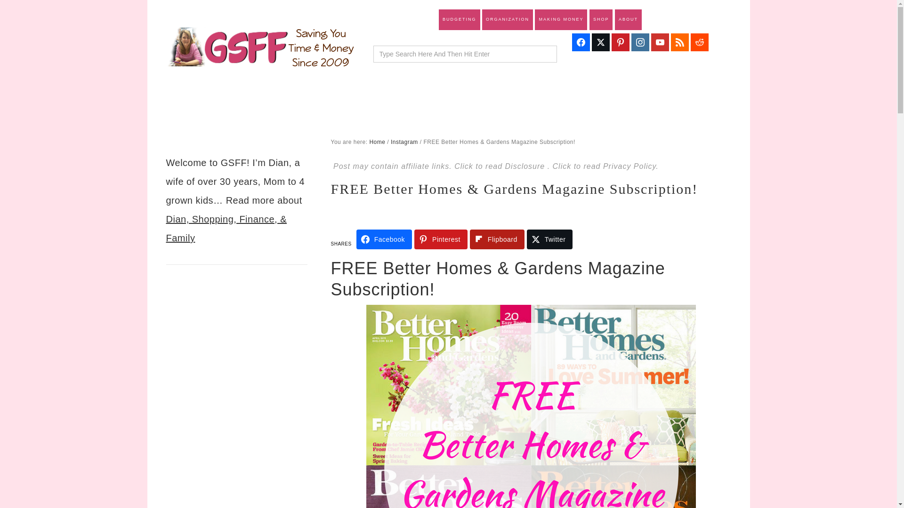  I want to click on Twitter, so click(550, 239).